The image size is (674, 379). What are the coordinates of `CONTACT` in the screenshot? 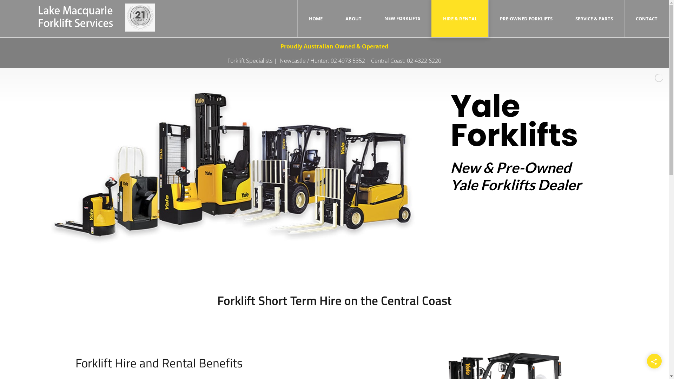 It's located at (647, 19).